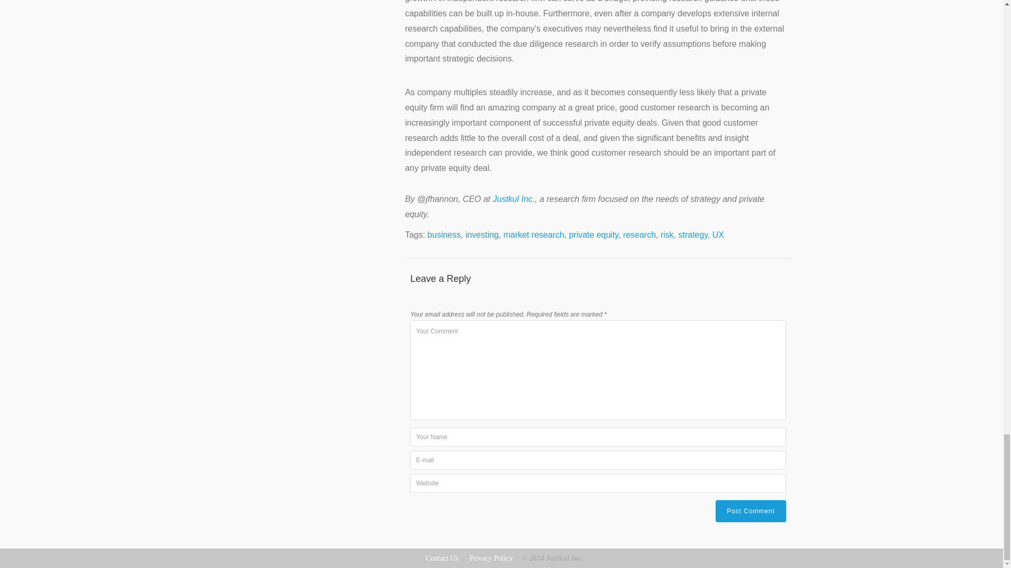 The height and width of the screenshot is (568, 1011). Describe the element at coordinates (639, 235) in the screenshot. I see `research` at that location.